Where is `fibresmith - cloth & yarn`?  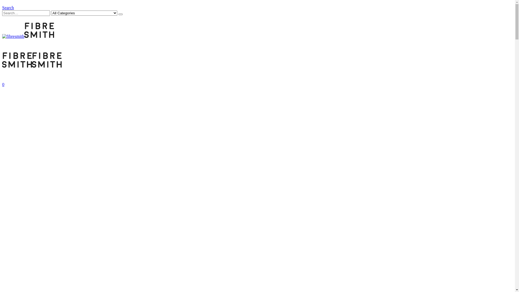 fibresmith - cloth & yarn is located at coordinates (28, 36).